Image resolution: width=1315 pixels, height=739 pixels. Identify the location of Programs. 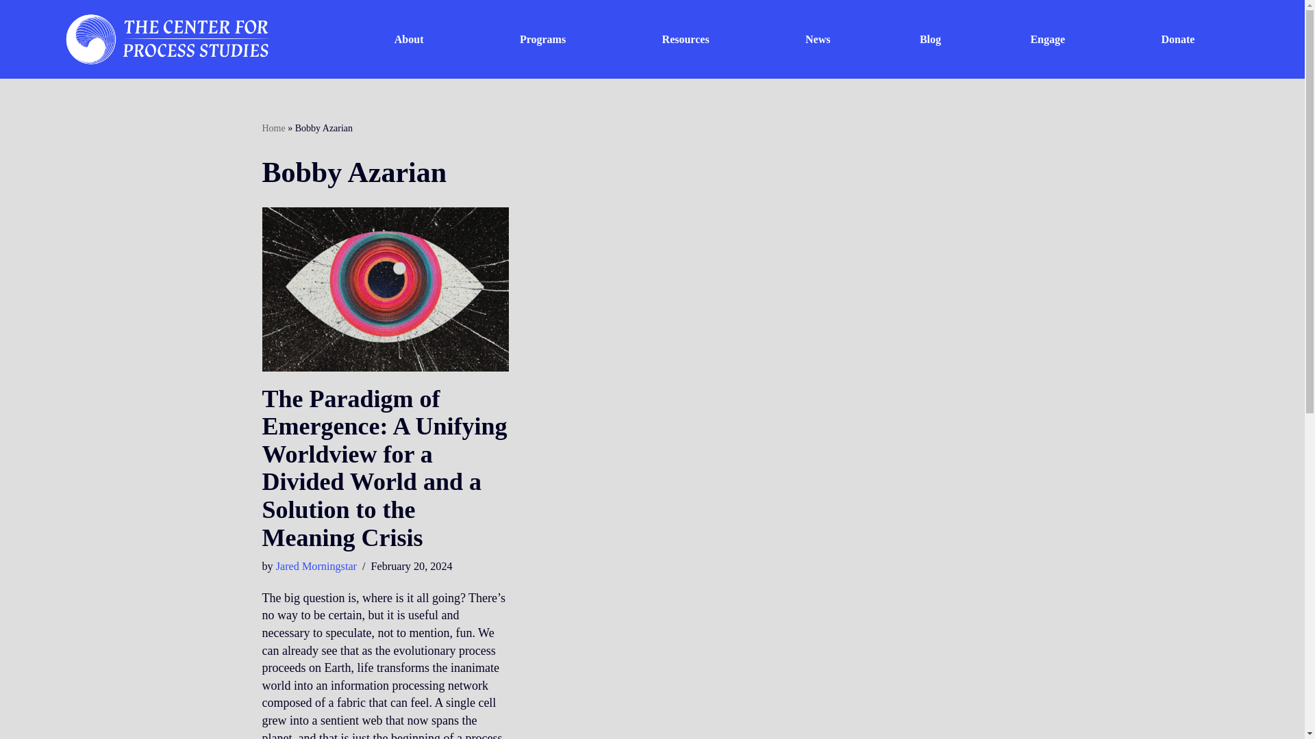
(547, 38).